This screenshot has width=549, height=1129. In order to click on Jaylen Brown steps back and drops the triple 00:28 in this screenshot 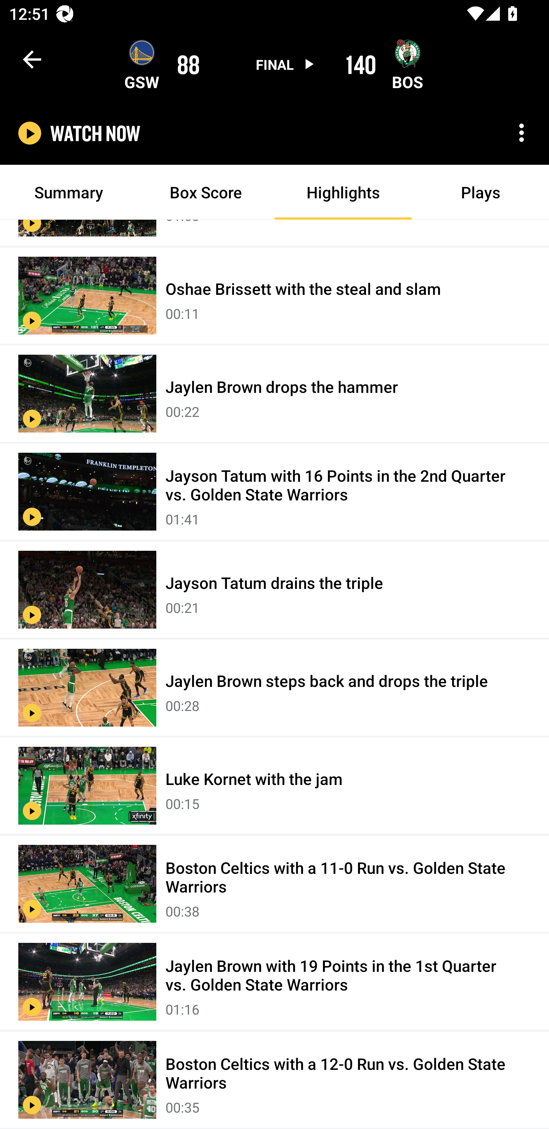, I will do `click(274, 688)`.